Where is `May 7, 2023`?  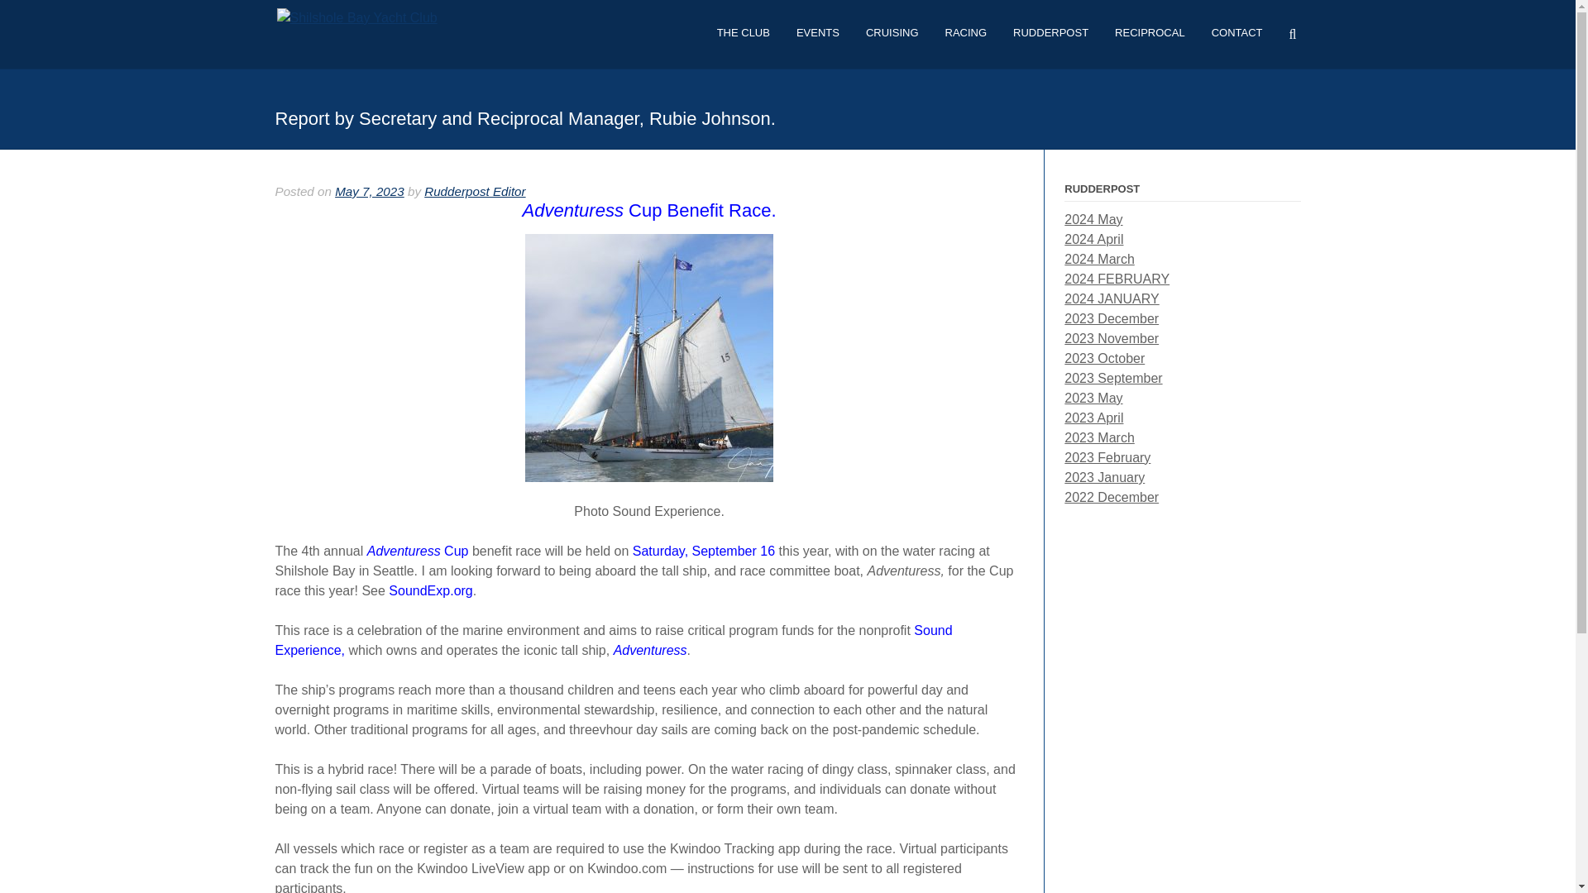
May 7, 2023 is located at coordinates (370, 190).